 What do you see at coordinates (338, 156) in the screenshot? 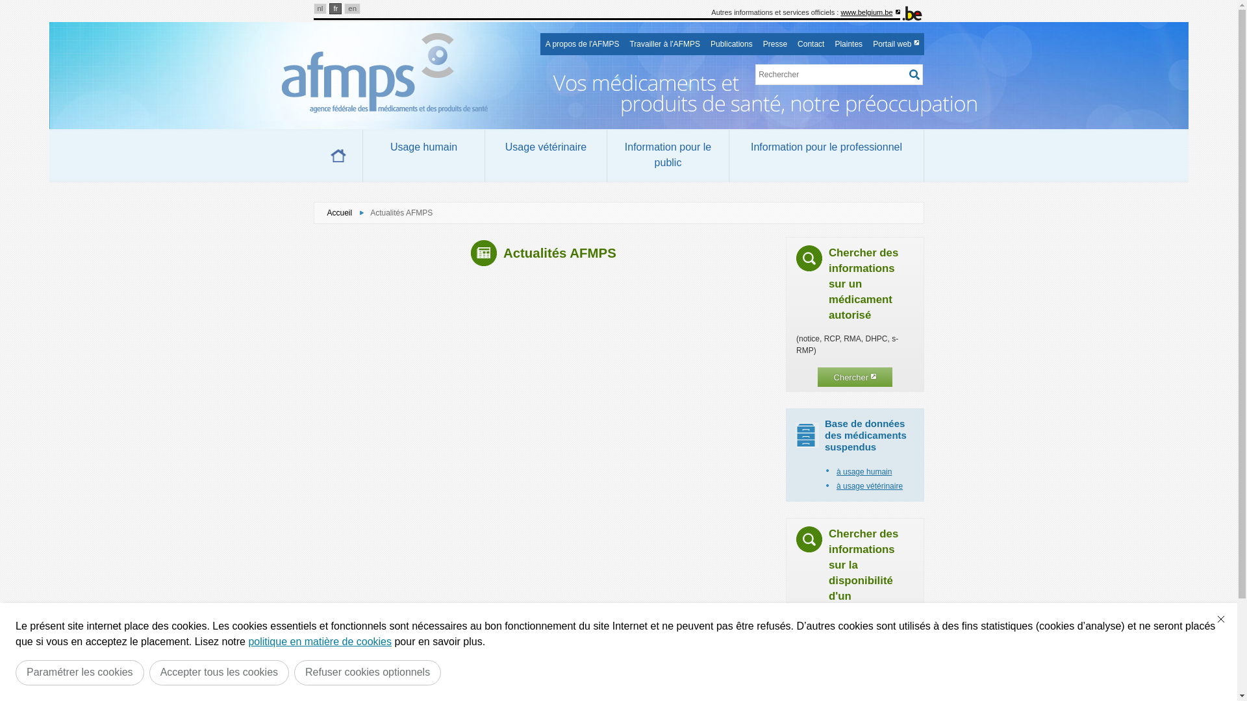
I see `Home` at bounding box center [338, 156].